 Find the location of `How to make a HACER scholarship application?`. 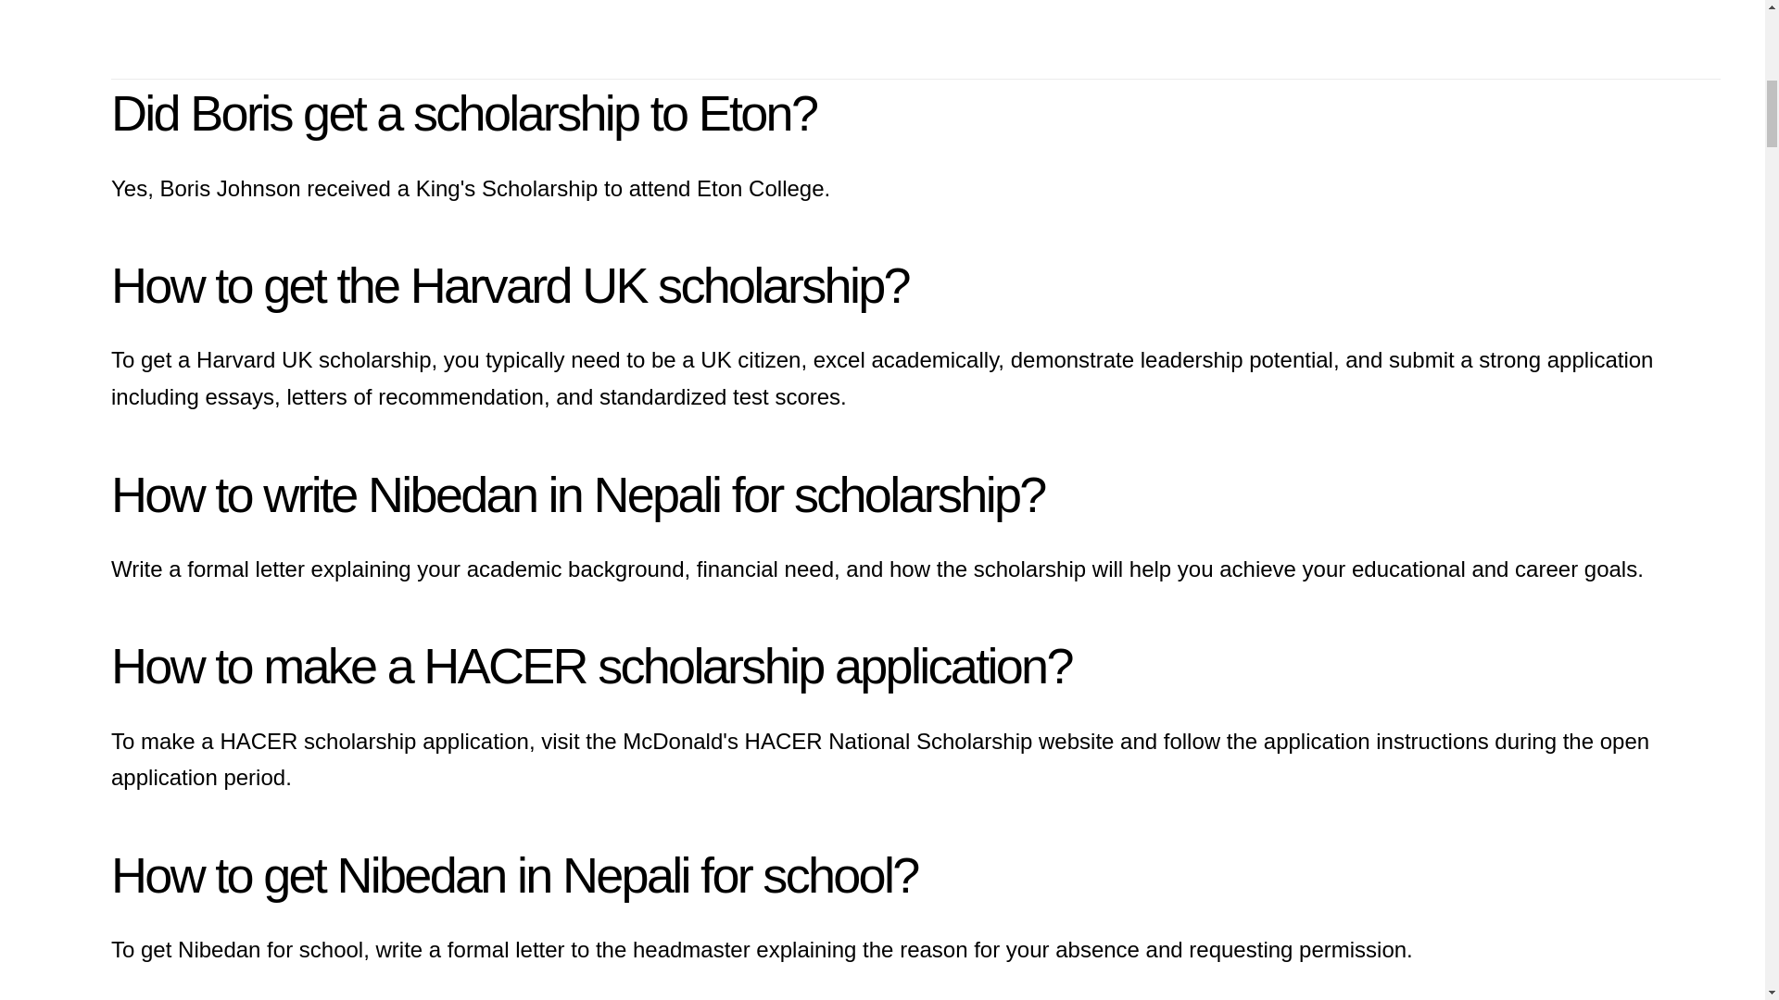

How to make a HACER scholarship application? is located at coordinates (591, 666).